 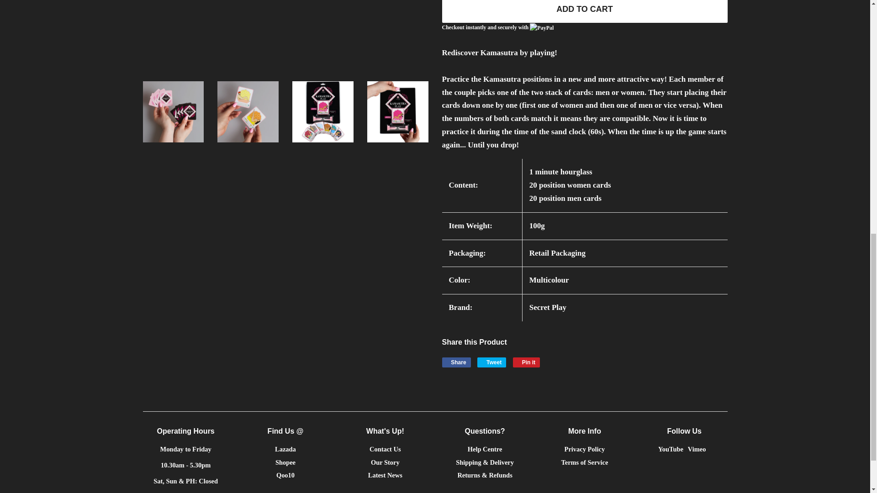 I want to click on Help Centre, so click(x=485, y=449).